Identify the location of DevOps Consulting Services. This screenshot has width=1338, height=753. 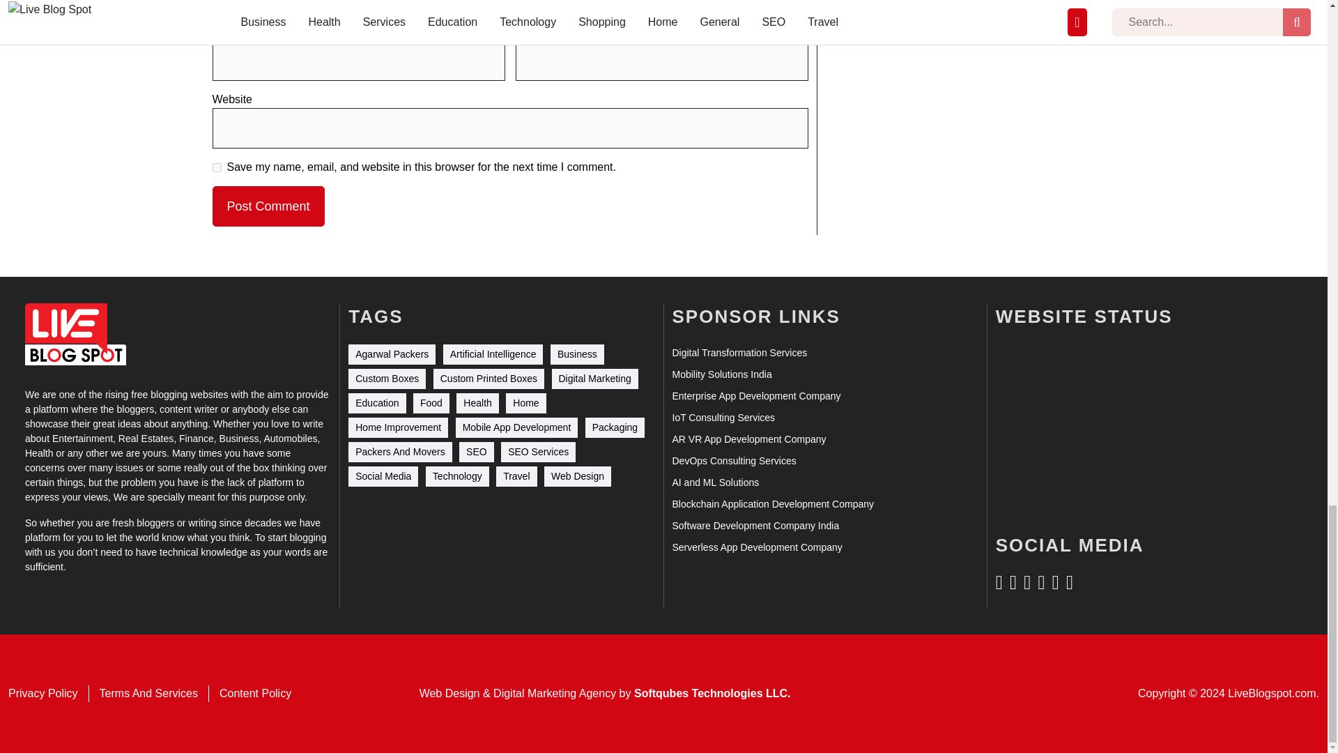
(733, 461).